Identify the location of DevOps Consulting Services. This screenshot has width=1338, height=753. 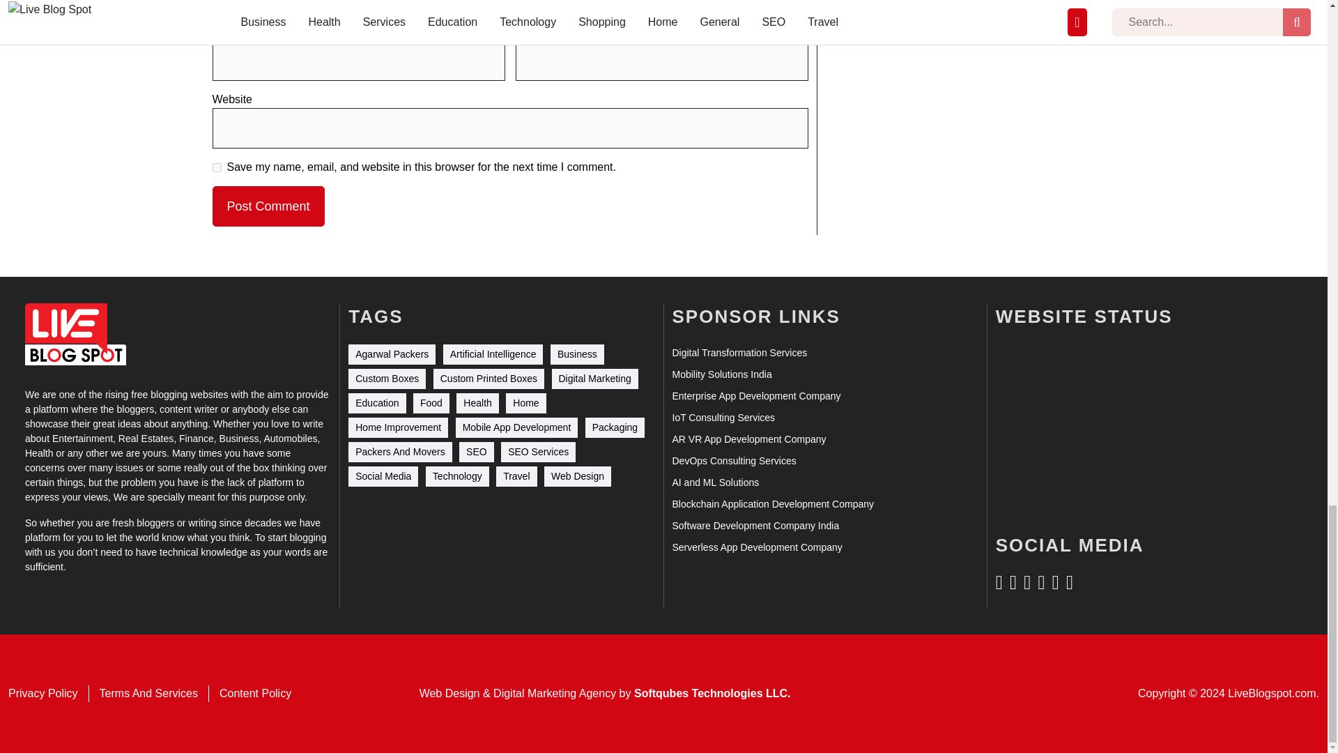
(733, 461).